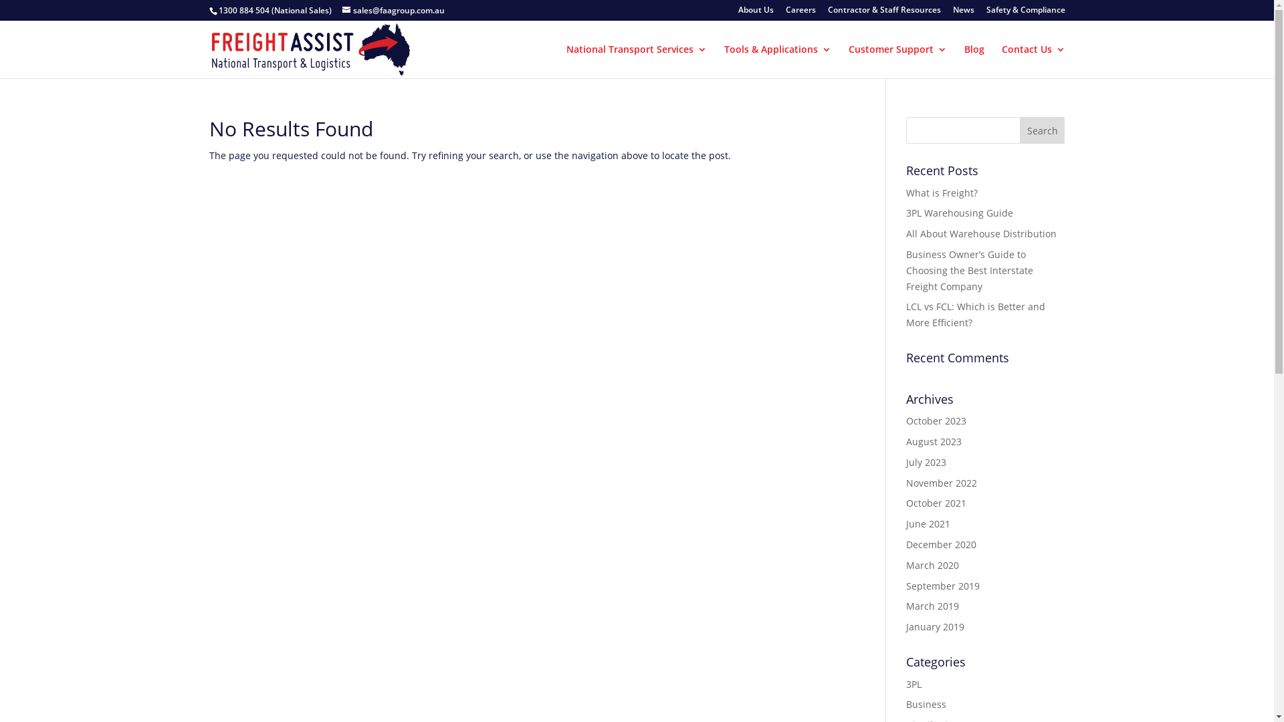  I want to click on Tools & Applications, so click(777, 62).